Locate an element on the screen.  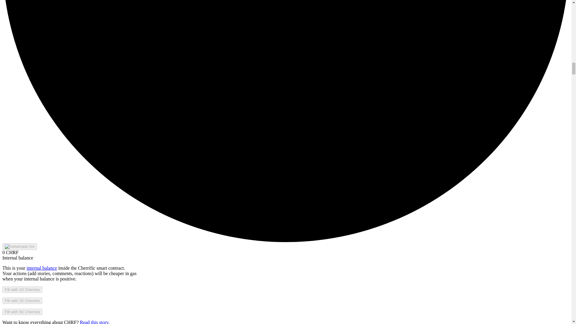
Allowance is too low is located at coordinates (22, 312).